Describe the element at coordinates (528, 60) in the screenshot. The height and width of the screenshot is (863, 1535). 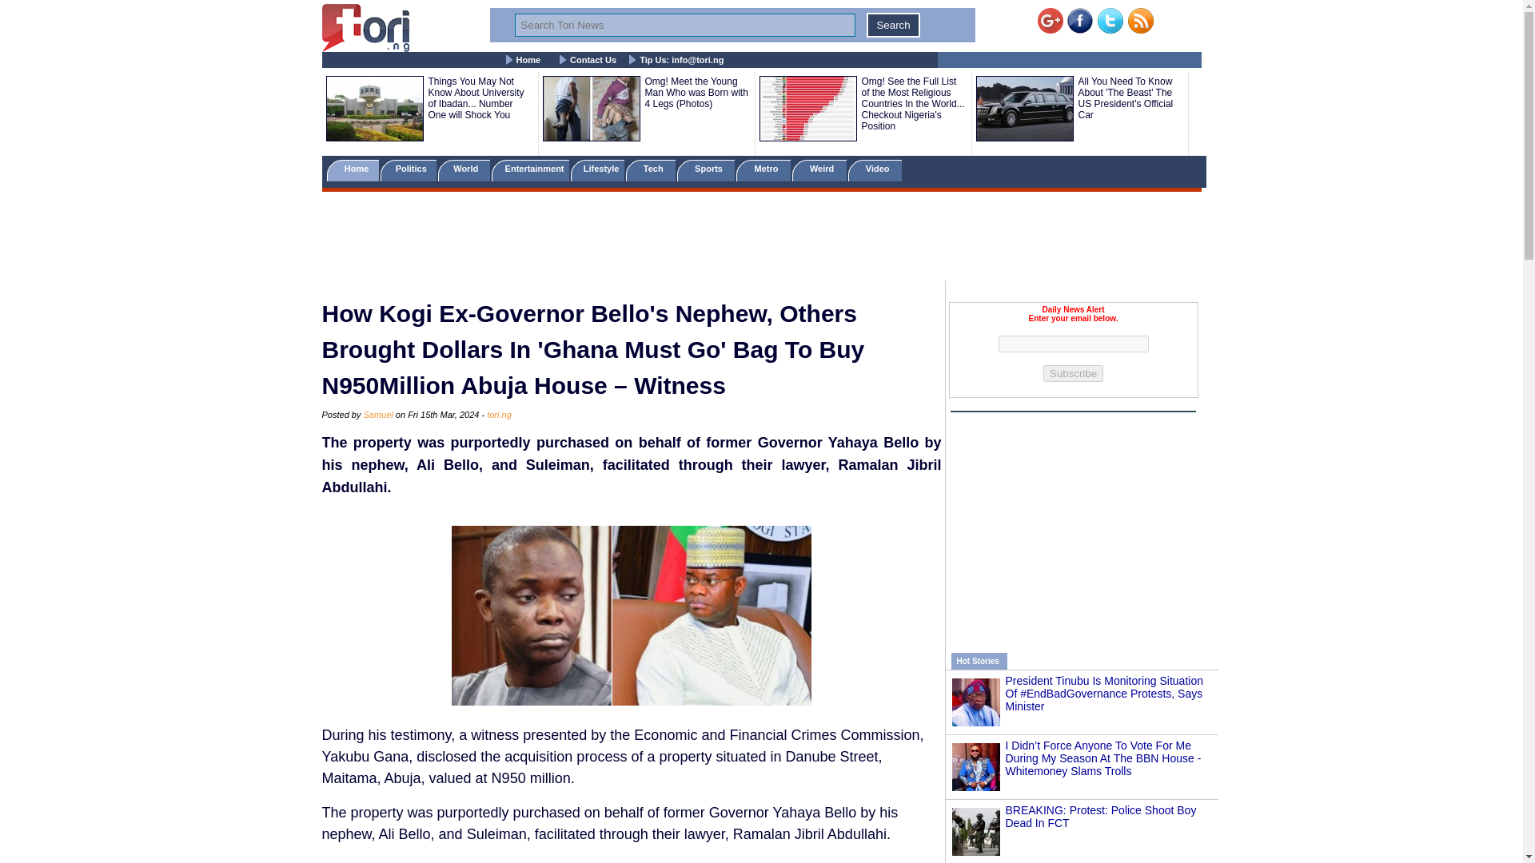
I see `Home` at that location.